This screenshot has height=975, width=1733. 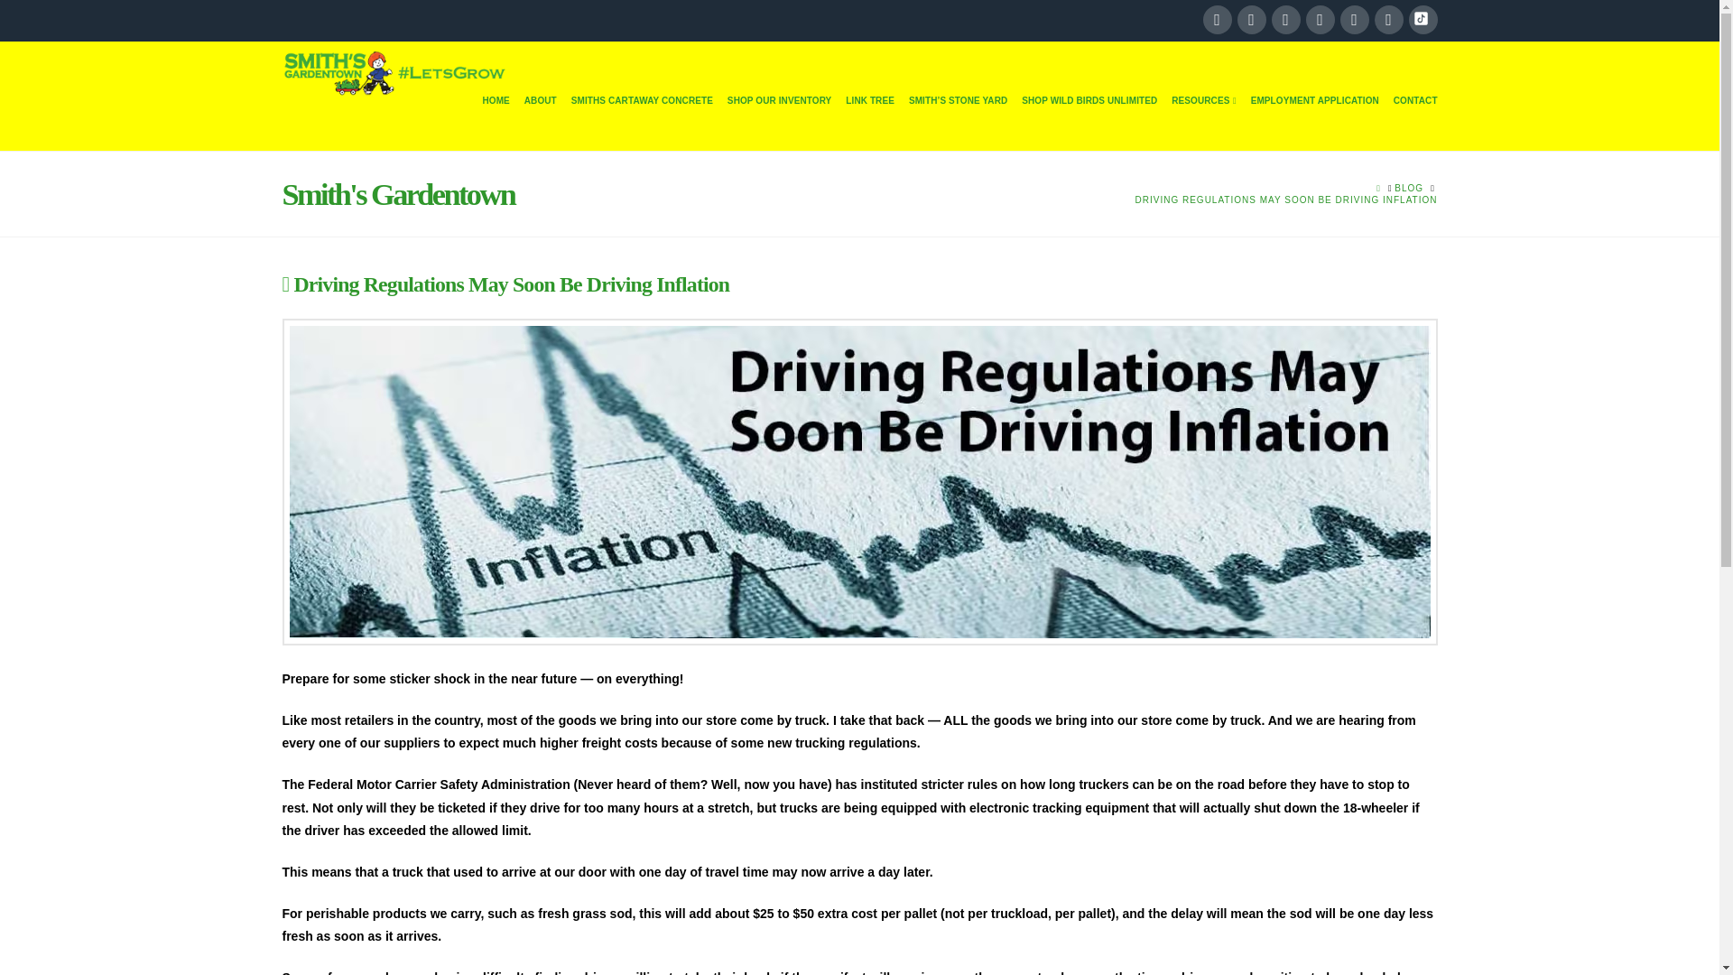 What do you see at coordinates (780, 123) in the screenshot?
I see `SHOP OUR INVENTORY` at bounding box center [780, 123].